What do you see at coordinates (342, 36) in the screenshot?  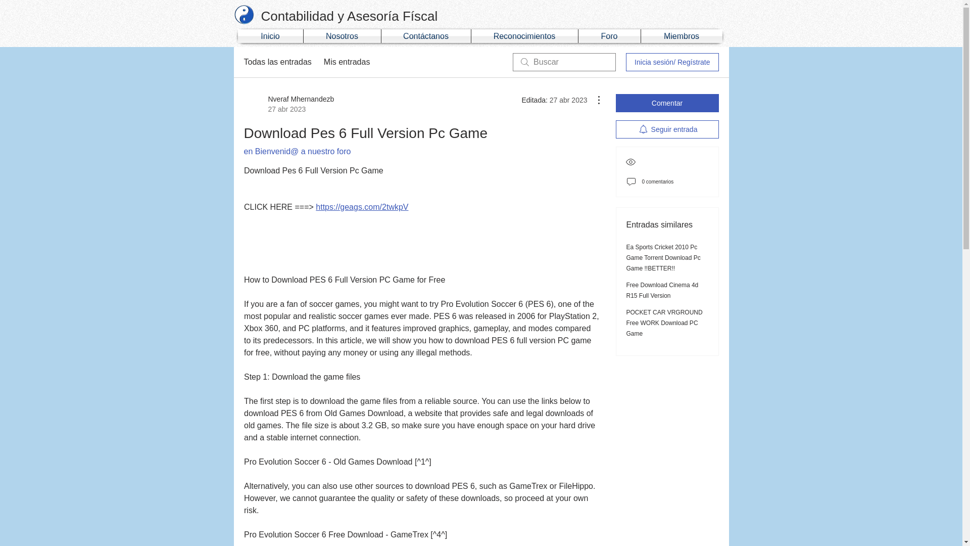 I see `Nosotros` at bounding box center [342, 36].